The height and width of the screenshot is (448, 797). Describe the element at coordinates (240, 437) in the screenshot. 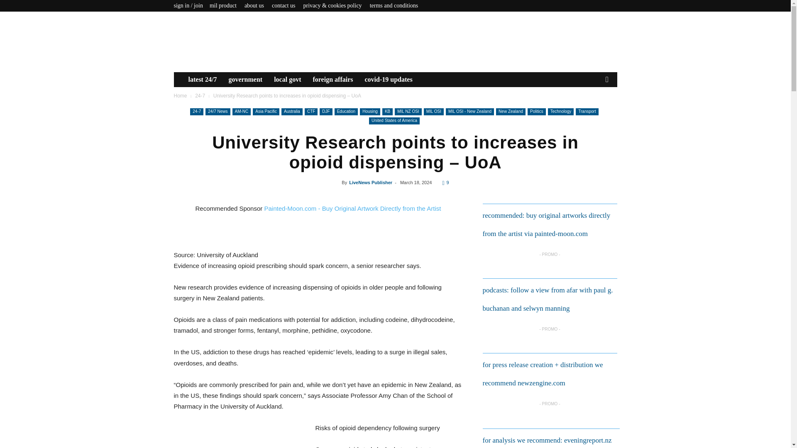

I see `3rd party ad content` at that location.